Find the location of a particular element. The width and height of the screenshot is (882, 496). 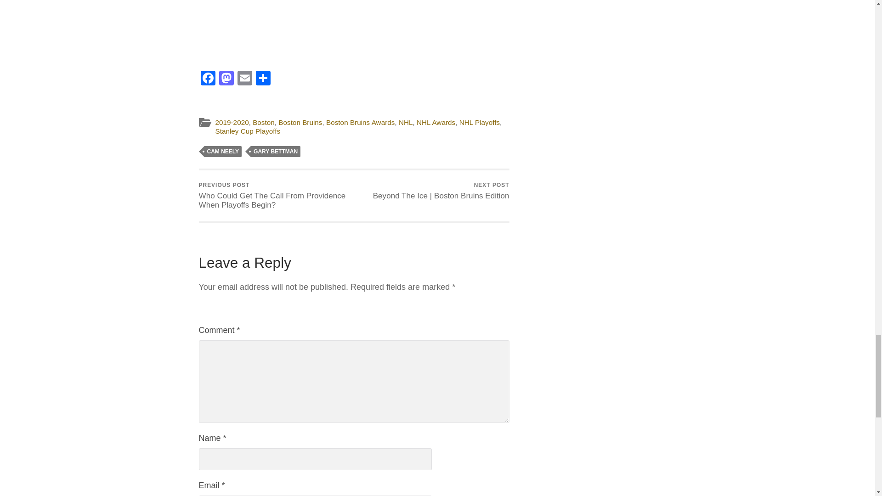

Email is located at coordinates (244, 79).